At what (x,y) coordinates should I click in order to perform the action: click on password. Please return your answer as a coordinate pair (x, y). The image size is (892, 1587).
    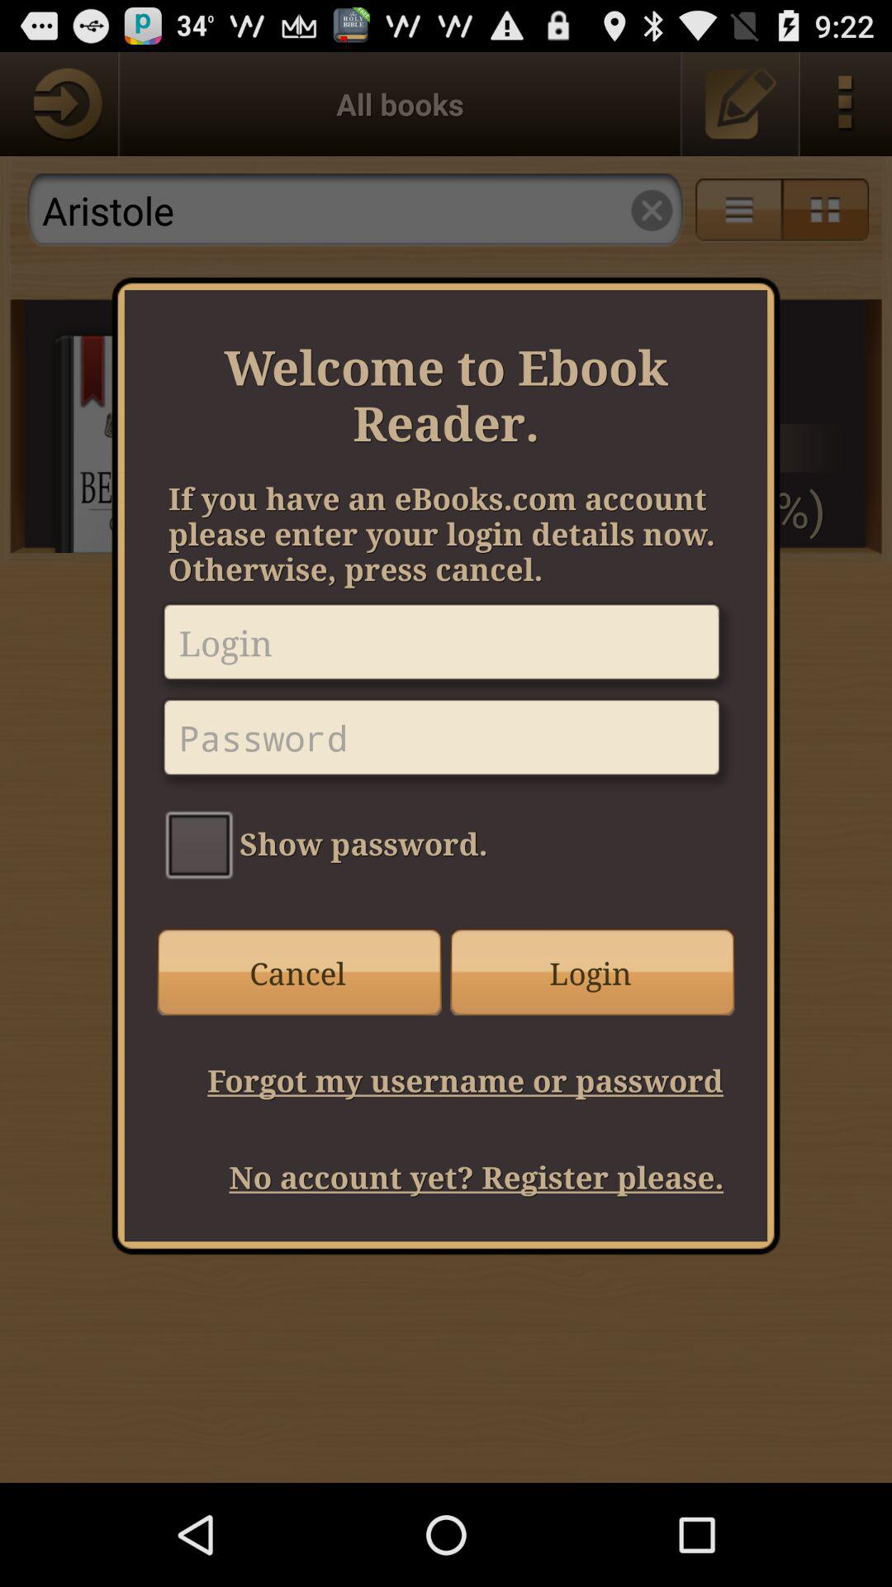
    Looking at the image, I should click on (446, 744).